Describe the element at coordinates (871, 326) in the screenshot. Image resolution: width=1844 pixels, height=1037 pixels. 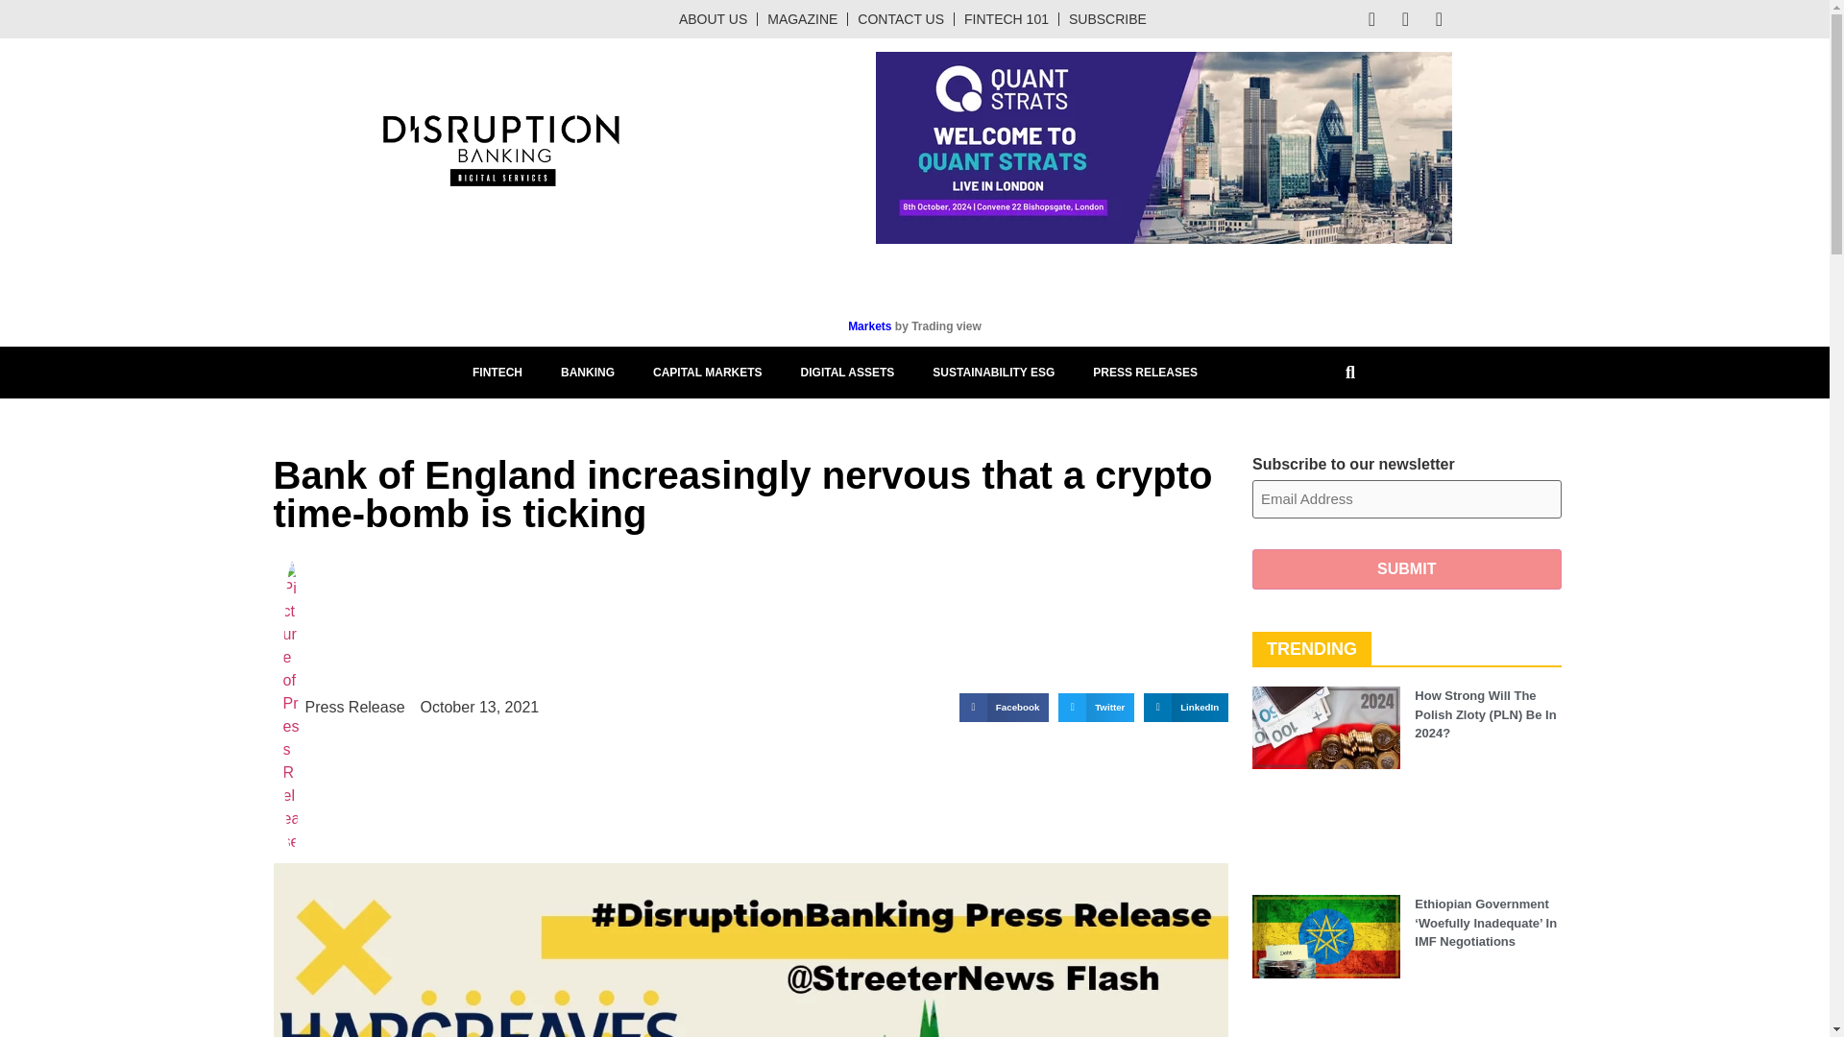
I see `Markets` at that location.